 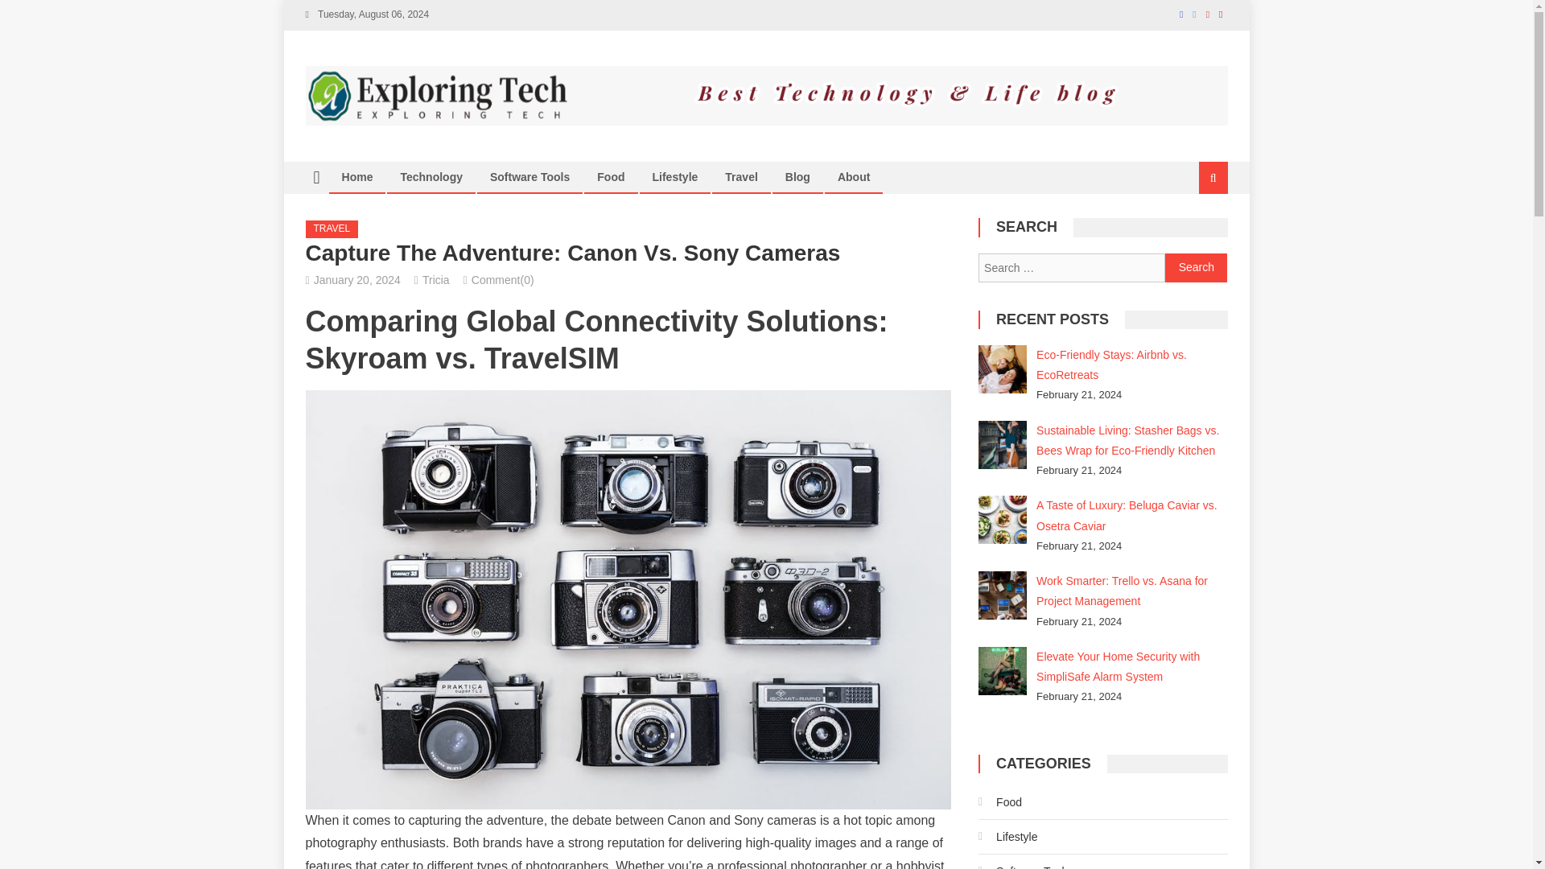 What do you see at coordinates (1193, 232) in the screenshot?
I see `Search` at bounding box center [1193, 232].